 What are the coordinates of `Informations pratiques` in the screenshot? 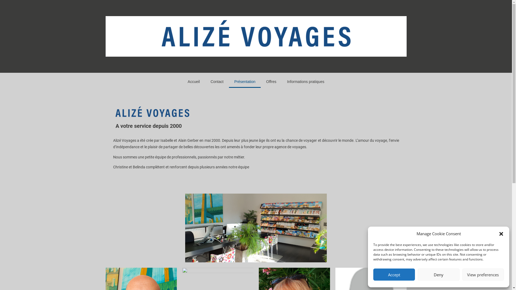 It's located at (306, 82).